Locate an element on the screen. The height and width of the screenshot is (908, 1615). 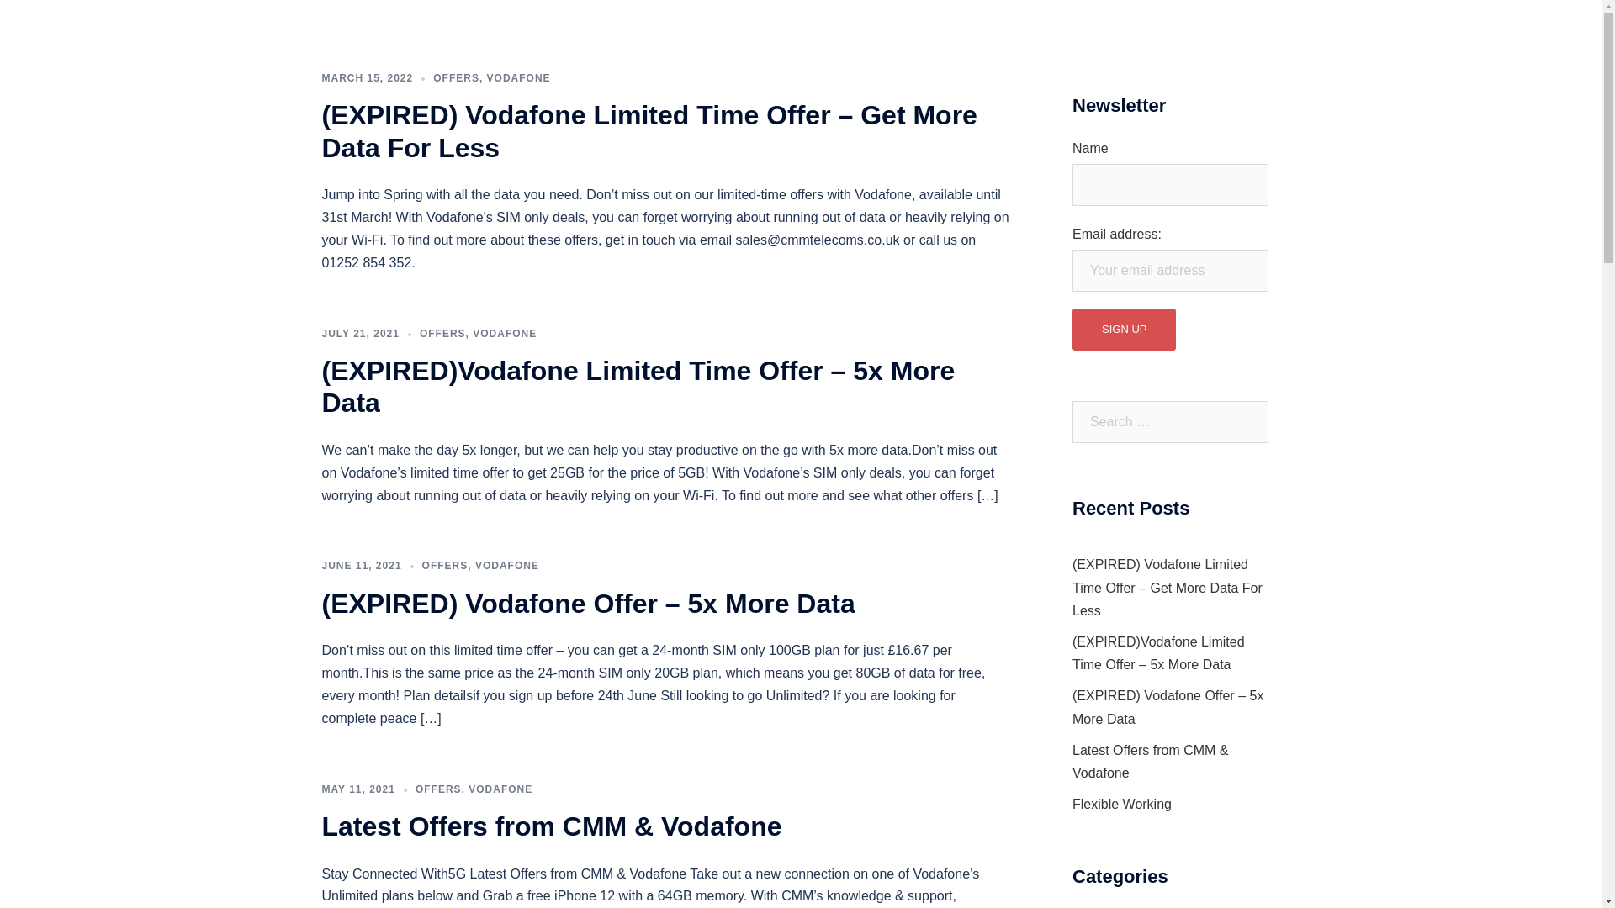
OFFERS is located at coordinates (456, 78).